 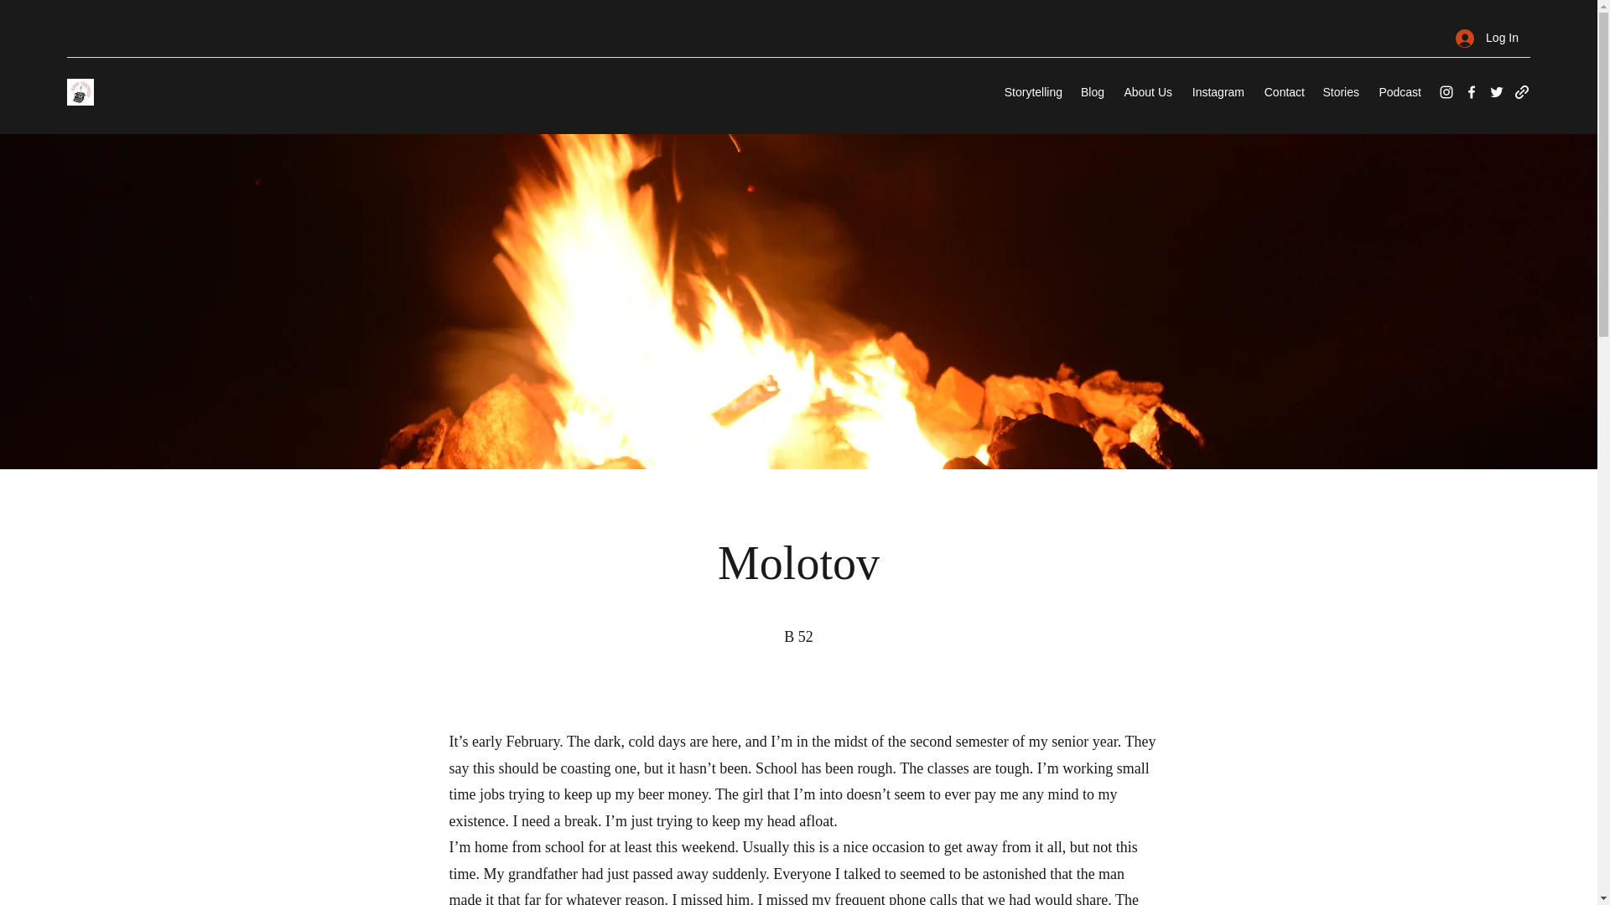 What do you see at coordinates (1398, 92) in the screenshot?
I see `Podcast` at bounding box center [1398, 92].